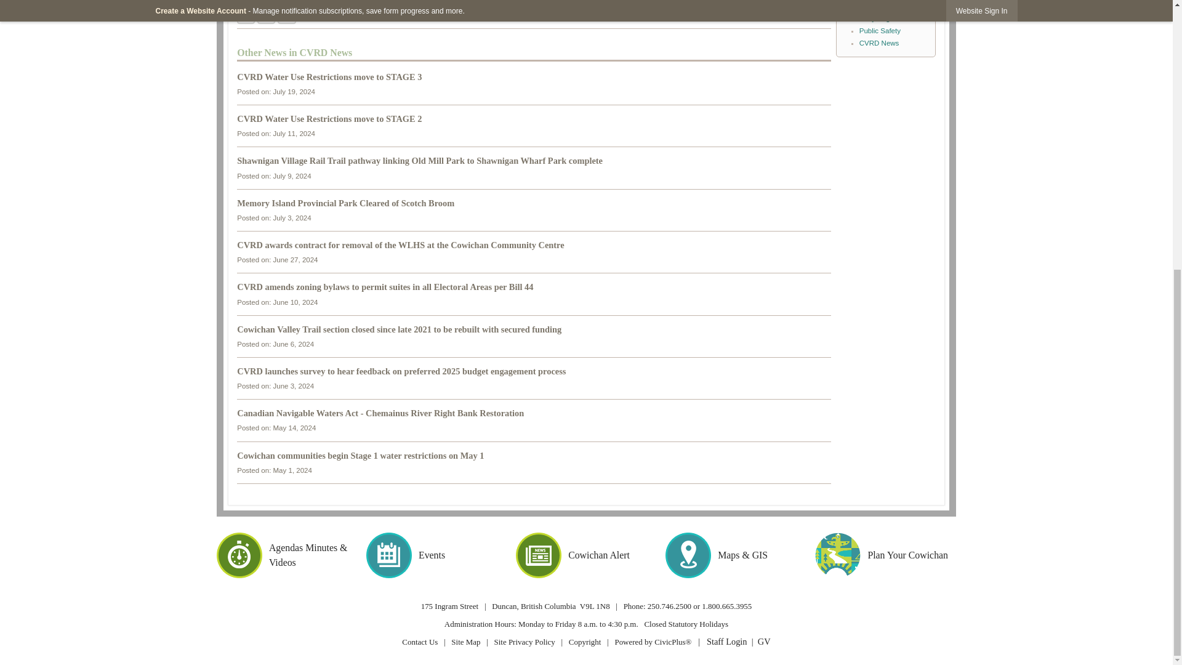 This screenshot has height=665, width=1182. What do you see at coordinates (329, 76) in the screenshot?
I see `CVRD Water Use Restrictions move to STAGE 3` at bounding box center [329, 76].